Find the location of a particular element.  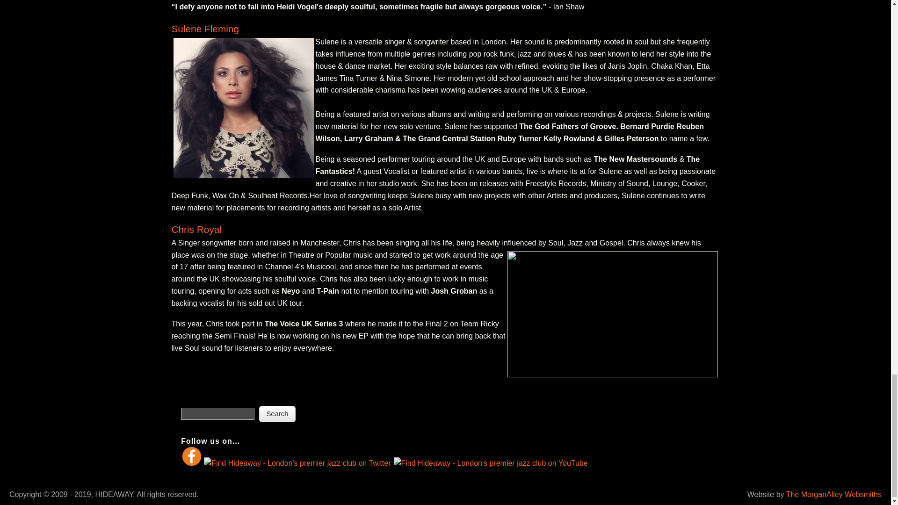

Find Hideaway - London's premier jazz club on Twitter is located at coordinates (297, 463).